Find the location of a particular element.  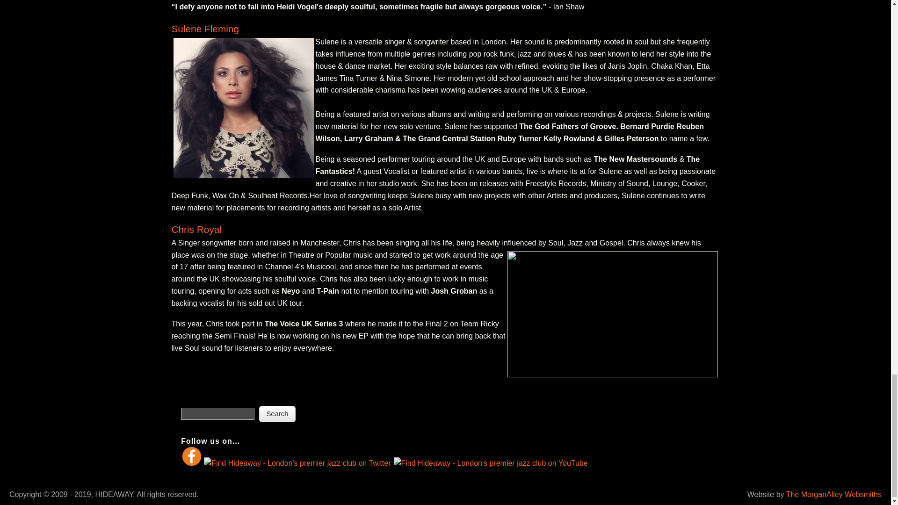

Find Hideaway - London's premier jazz club on Twitter is located at coordinates (297, 463).